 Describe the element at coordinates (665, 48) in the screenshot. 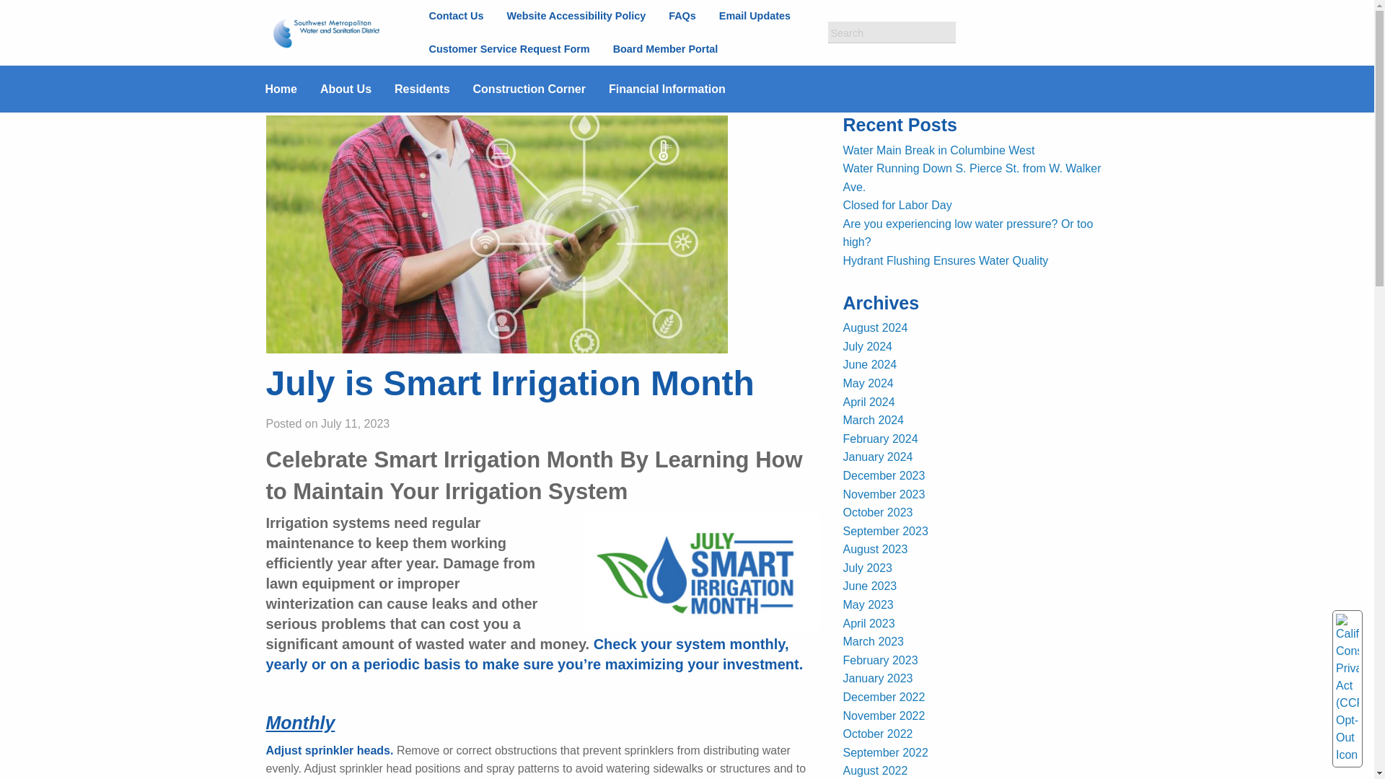

I see `Board Member Portal` at that location.